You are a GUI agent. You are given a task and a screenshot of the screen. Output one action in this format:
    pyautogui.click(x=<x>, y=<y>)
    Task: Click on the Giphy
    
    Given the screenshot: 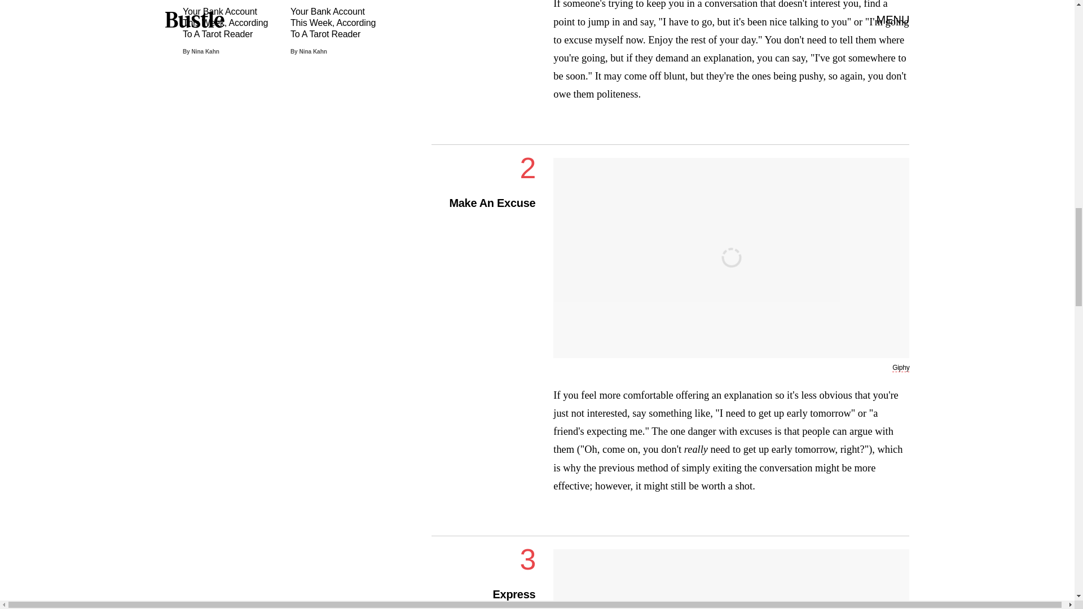 What is the action you would take?
    pyautogui.click(x=901, y=368)
    